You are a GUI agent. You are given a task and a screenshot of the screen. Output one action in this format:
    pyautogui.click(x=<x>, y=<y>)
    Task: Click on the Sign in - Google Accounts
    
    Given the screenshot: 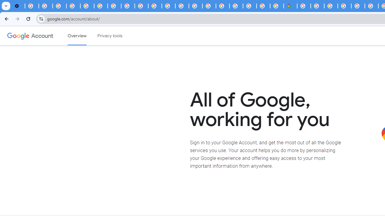 What is the action you would take?
    pyautogui.click(x=236, y=6)
    